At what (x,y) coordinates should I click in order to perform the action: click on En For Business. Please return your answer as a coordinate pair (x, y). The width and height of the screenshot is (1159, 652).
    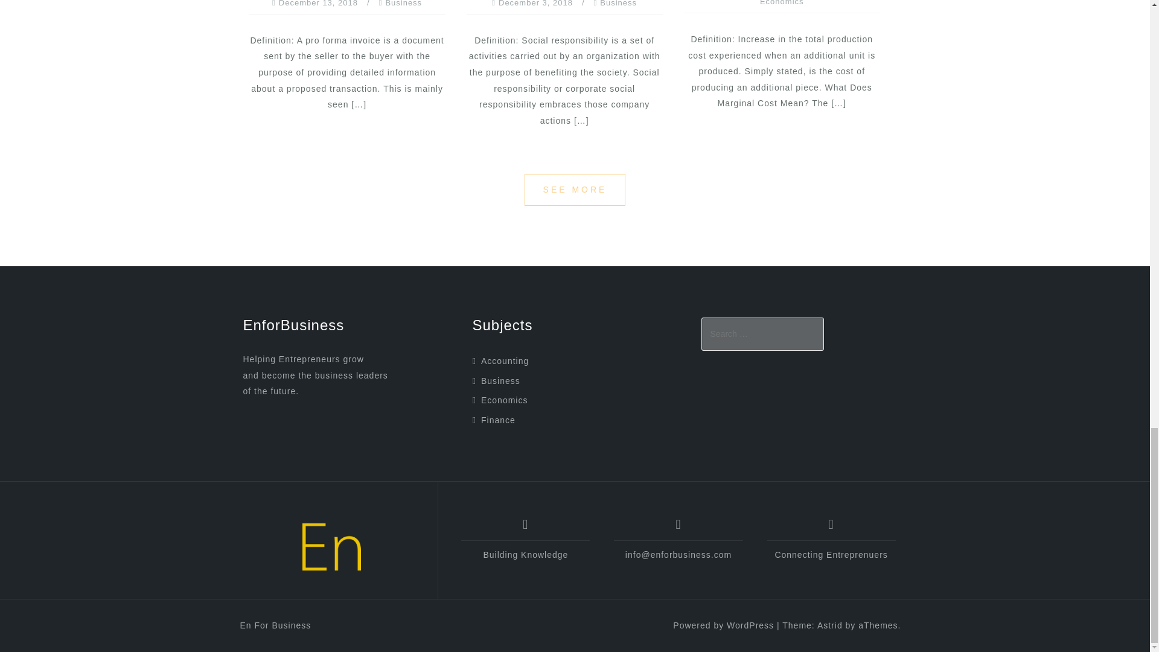
    Looking at the image, I should click on (275, 625).